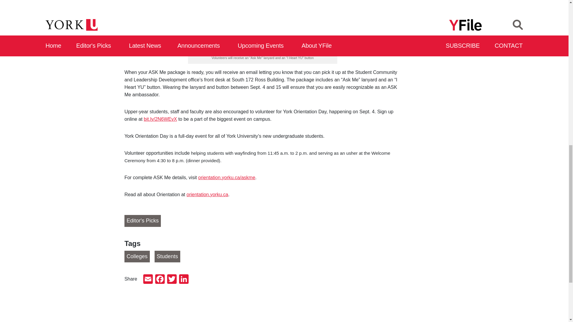 The height and width of the screenshot is (322, 573). I want to click on orientation.yorku.ca, so click(207, 194).